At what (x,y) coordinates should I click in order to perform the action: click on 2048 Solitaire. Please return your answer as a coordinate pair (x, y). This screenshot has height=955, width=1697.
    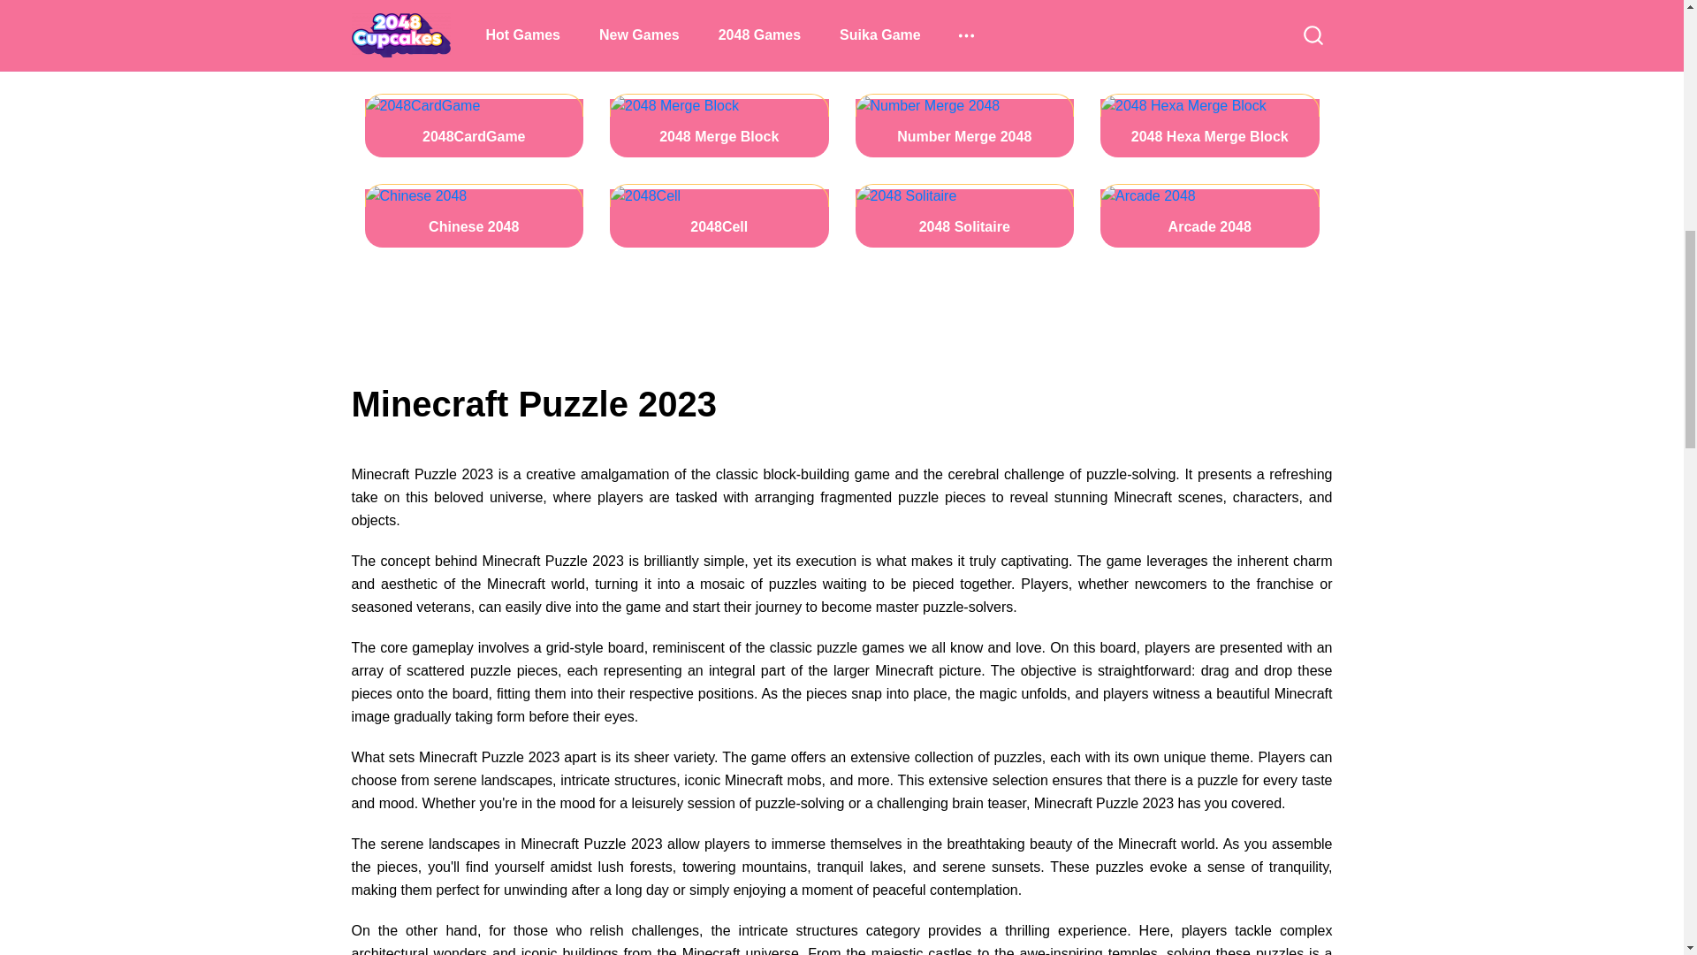
    Looking at the image, I should click on (964, 216).